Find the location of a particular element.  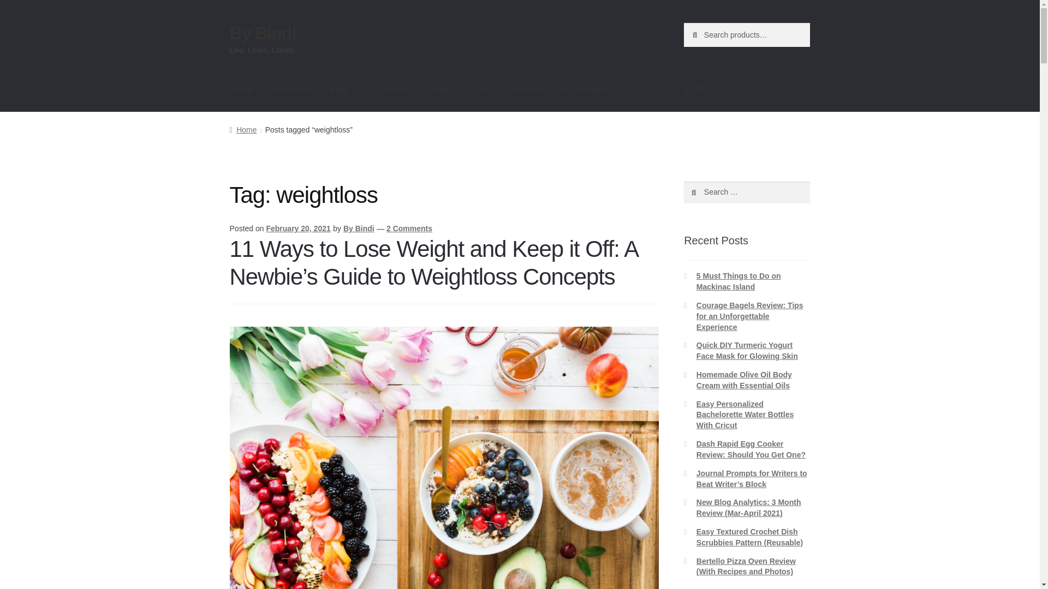

2 Comments is located at coordinates (409, 228).